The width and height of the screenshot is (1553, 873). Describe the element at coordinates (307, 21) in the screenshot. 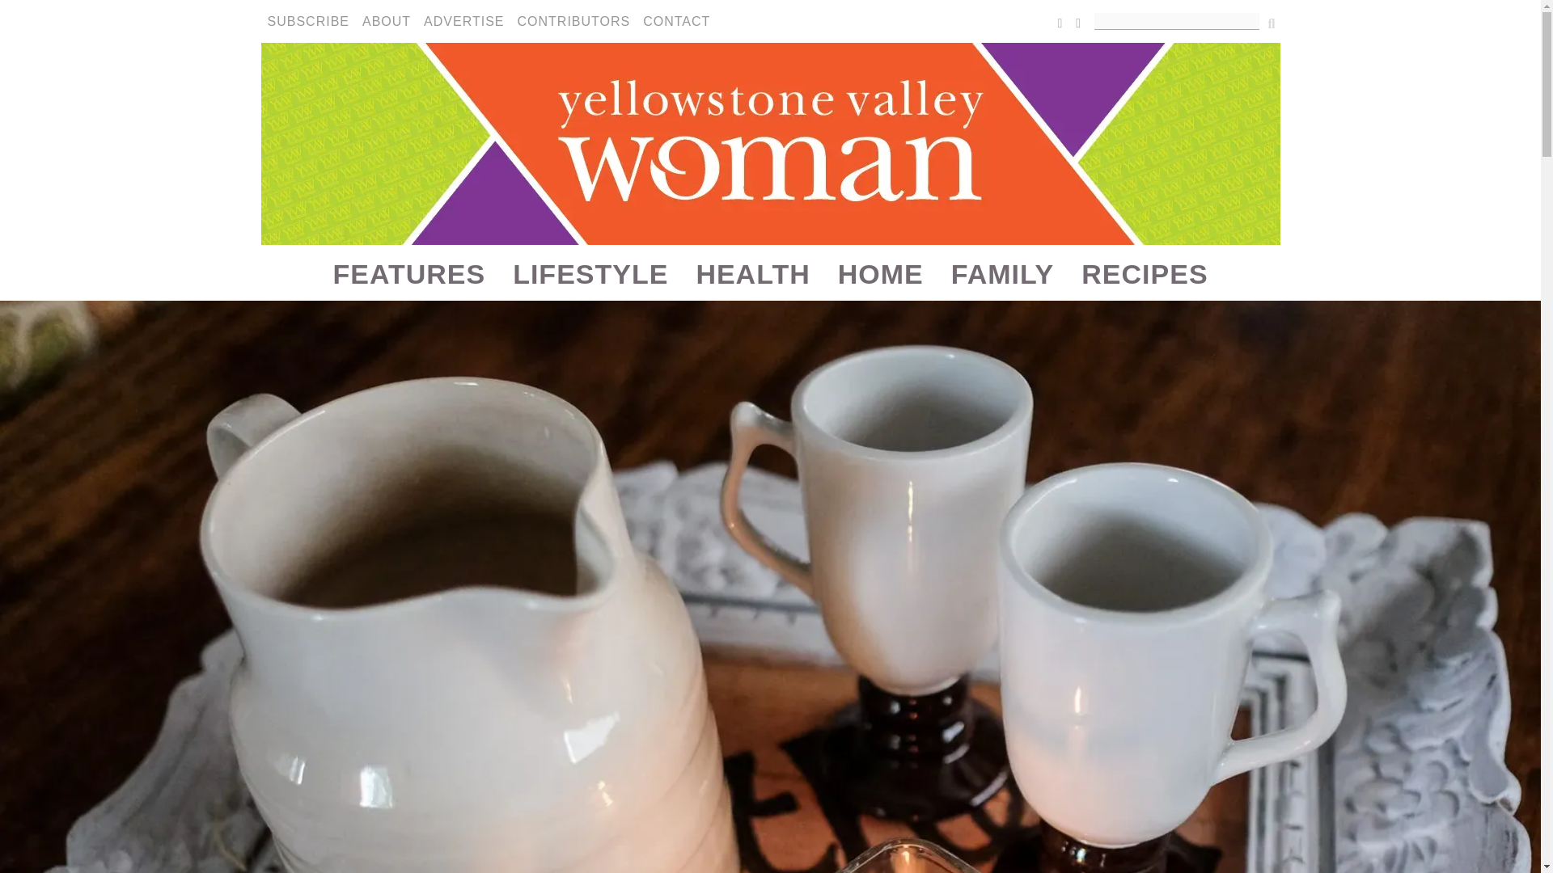

I see `SUBSCRIBE` at that location.